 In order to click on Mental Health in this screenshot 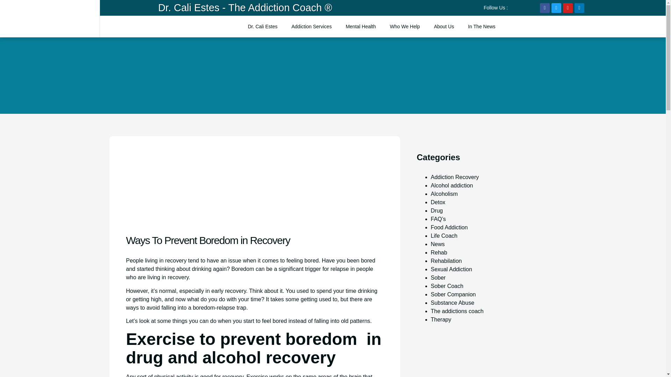, I will do `click(361, 27)`.